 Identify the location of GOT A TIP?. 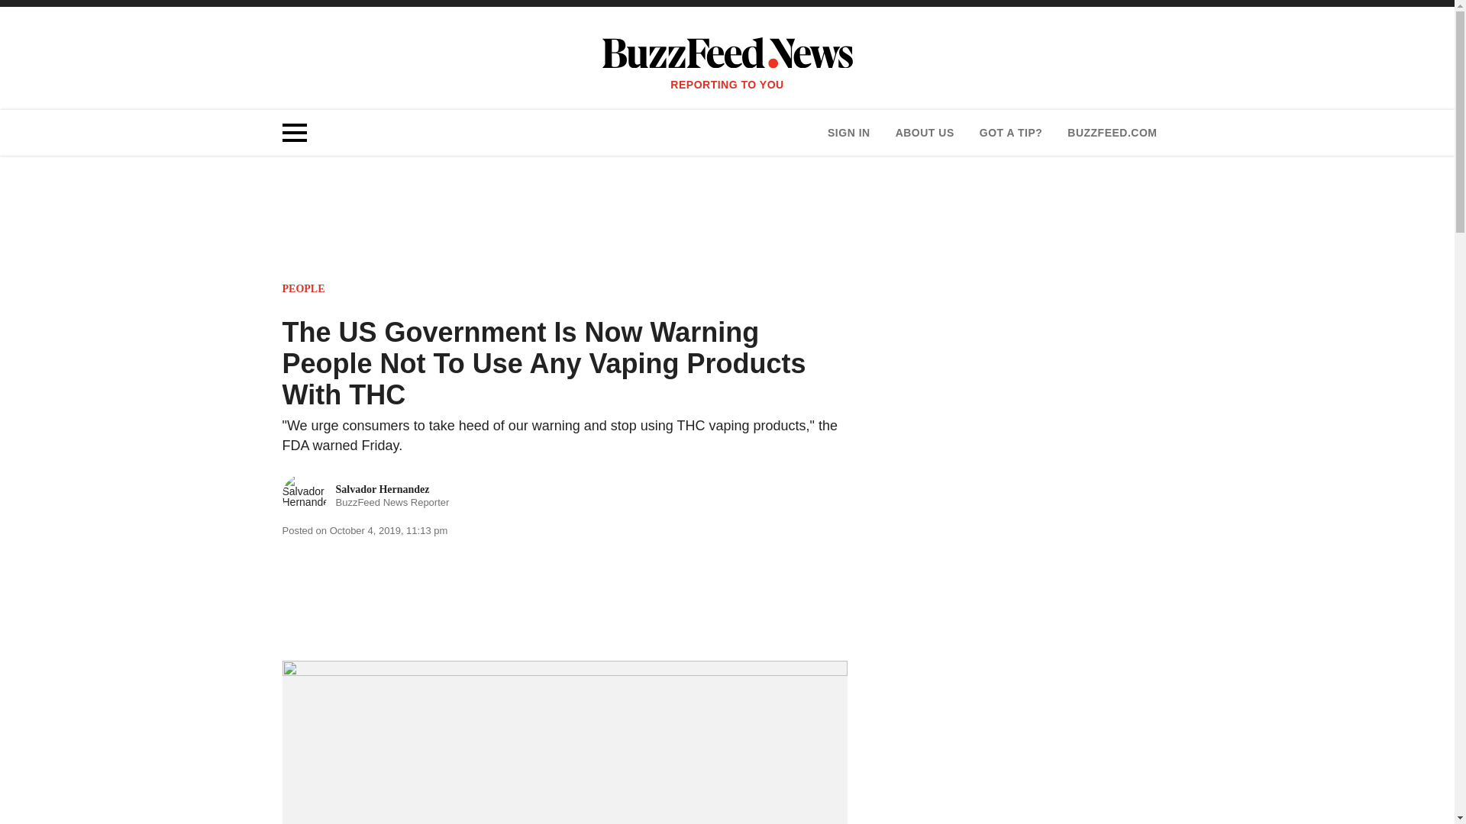
(366, 496).